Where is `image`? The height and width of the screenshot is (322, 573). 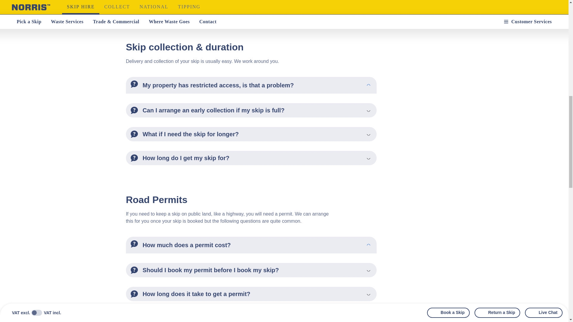
image is located at coordinates (134, 84).